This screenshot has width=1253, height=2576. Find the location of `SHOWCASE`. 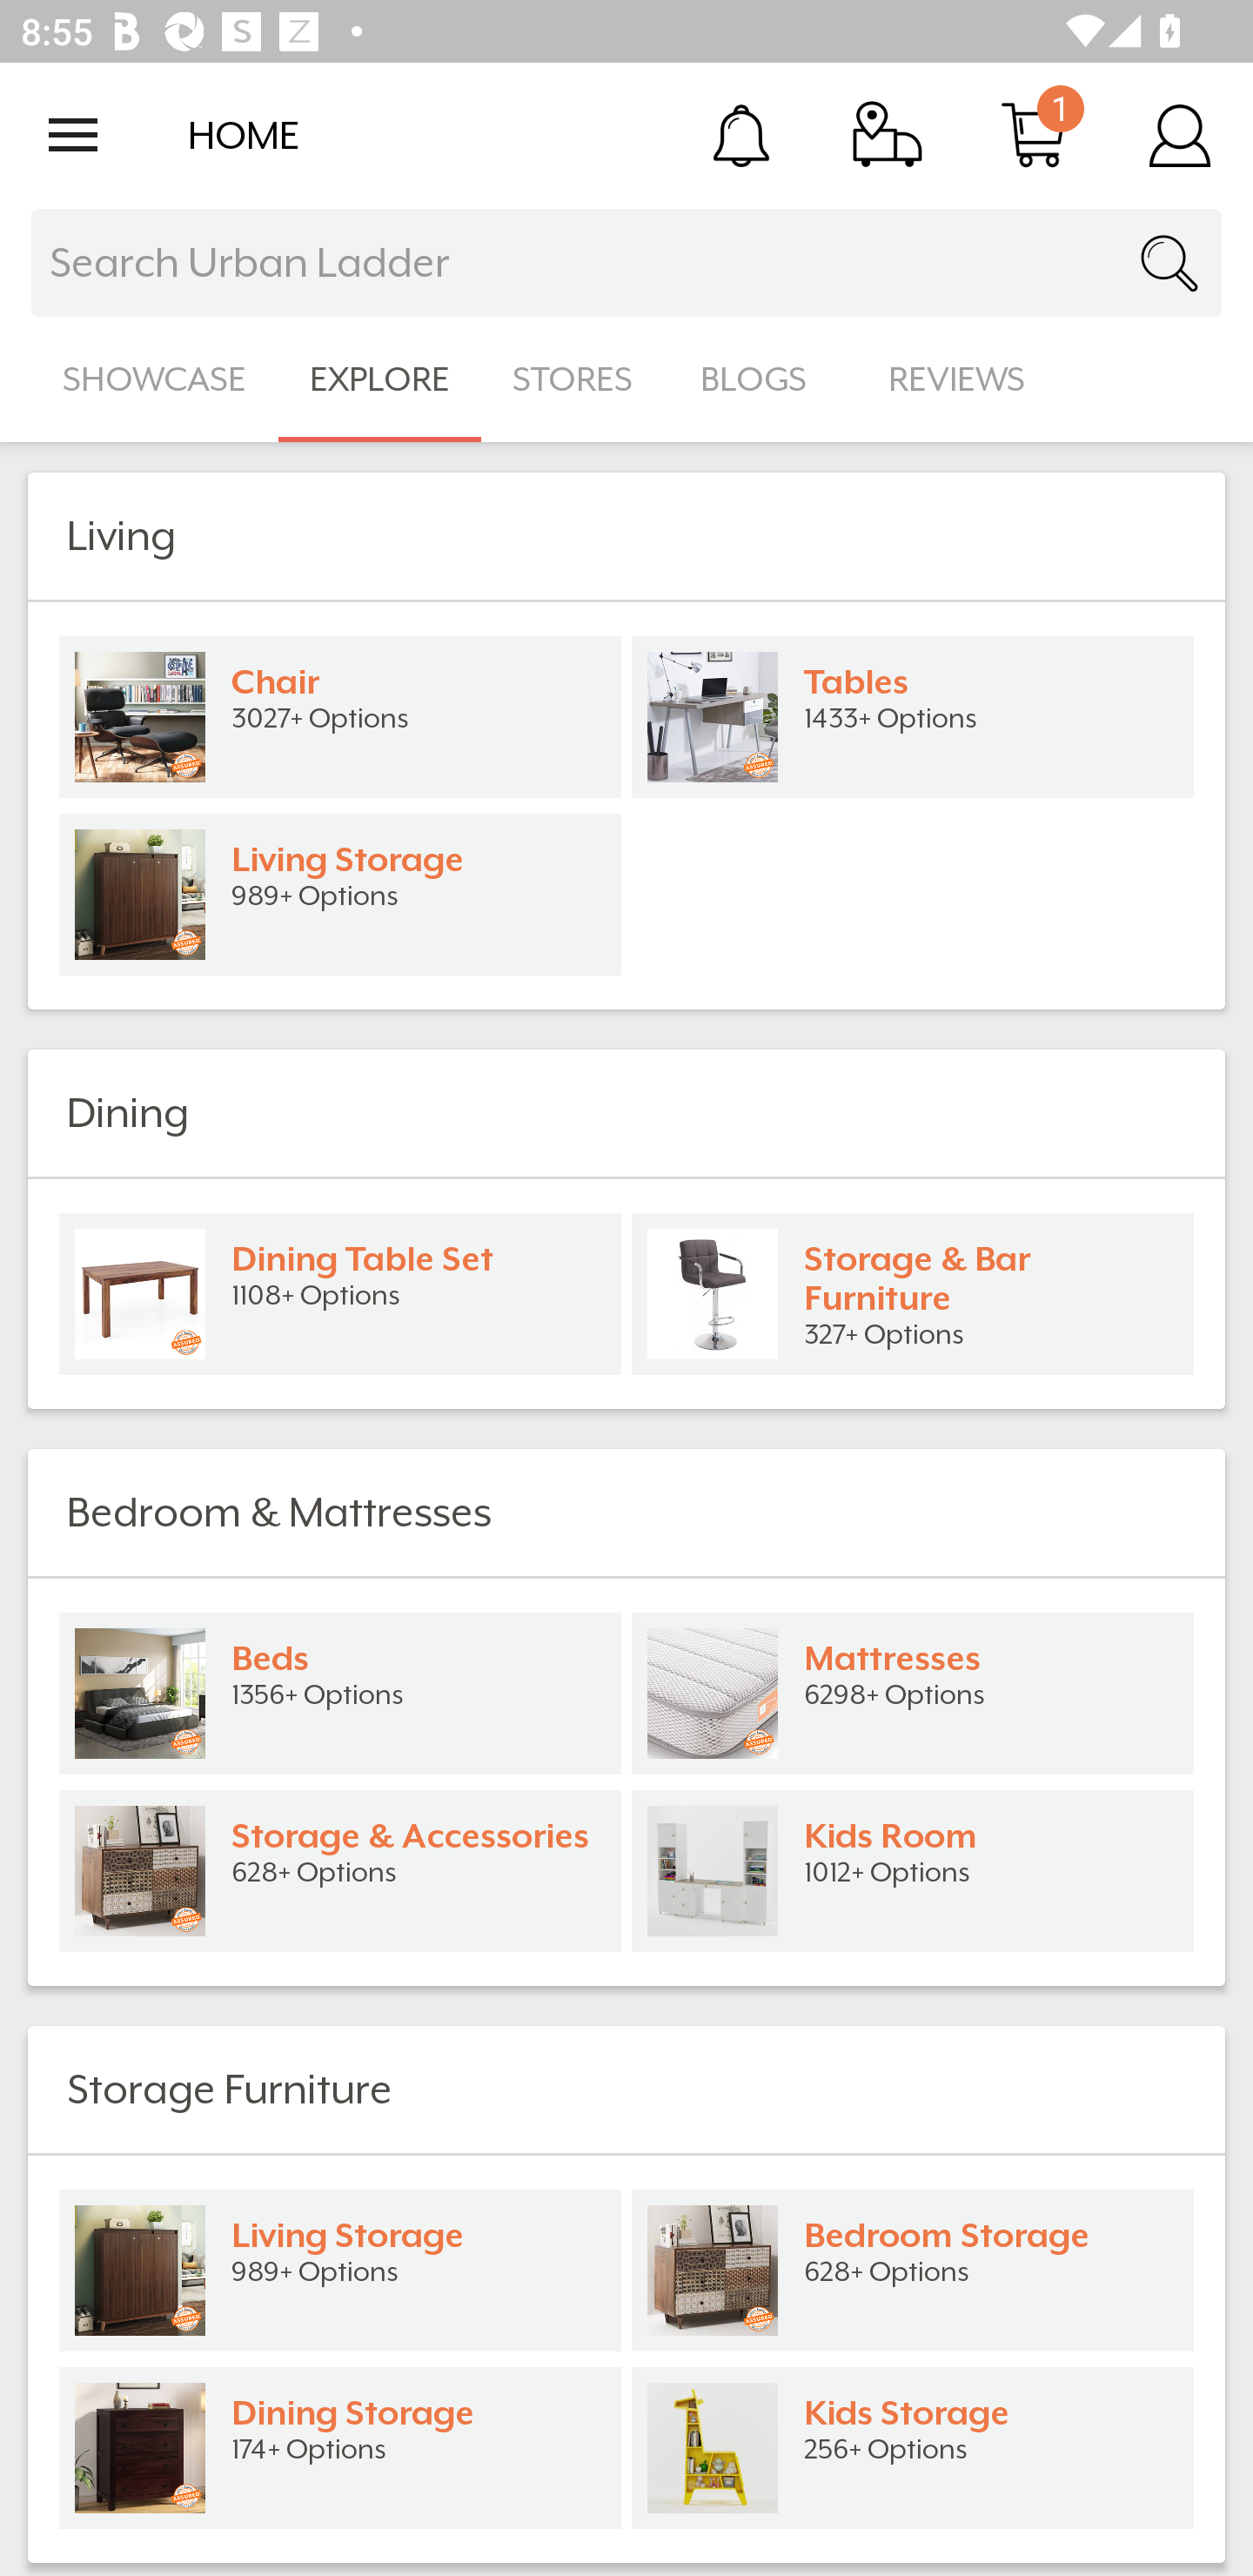

SHOWCASE is located at coordinates (155, 379).